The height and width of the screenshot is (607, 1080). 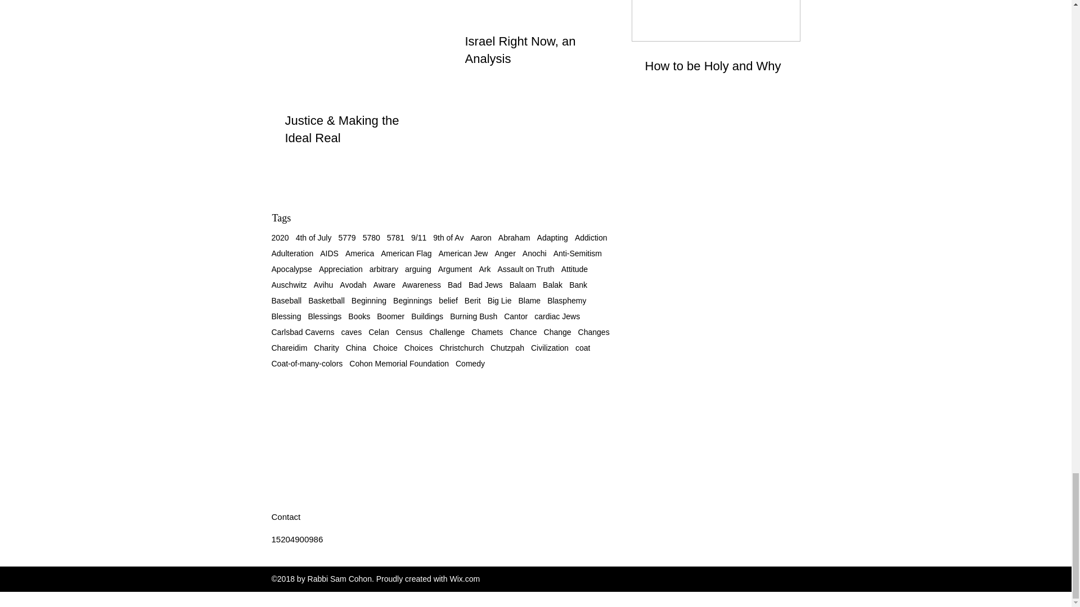 What do you see at coordinates (577, 253) in the screenshot?
I see `Anti-Semitism` at bounding box center [577, 253].